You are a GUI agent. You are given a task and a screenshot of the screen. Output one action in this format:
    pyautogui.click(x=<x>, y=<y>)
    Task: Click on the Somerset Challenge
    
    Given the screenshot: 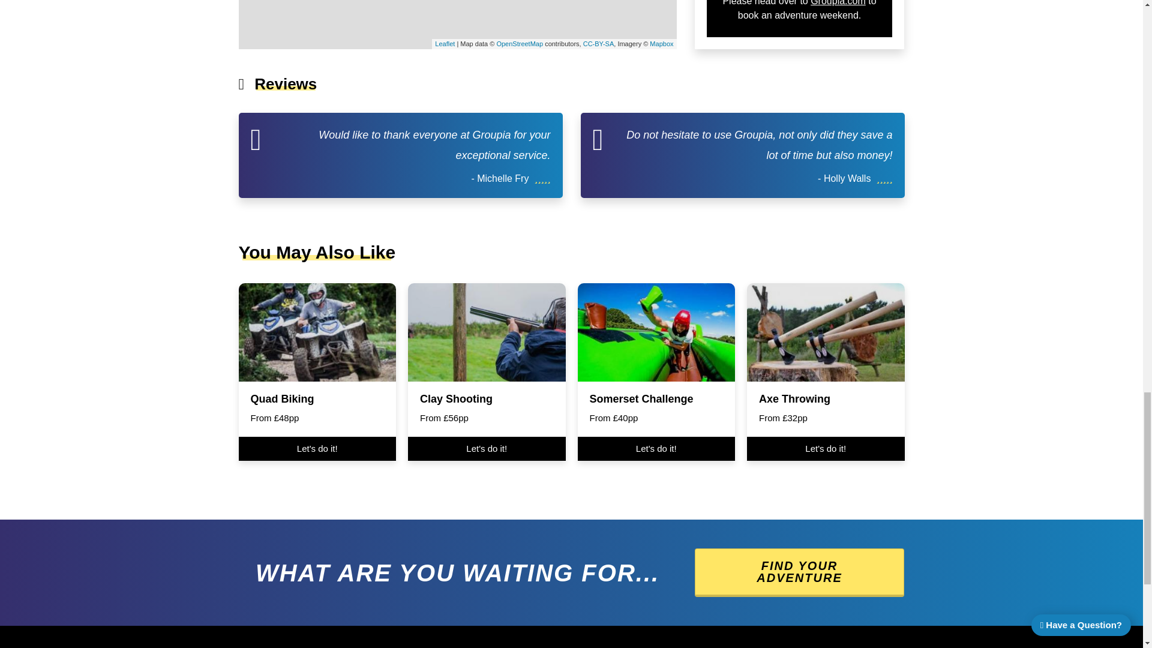 What is the action you would take?
    pyautogui.click(x=641, y=398)
    